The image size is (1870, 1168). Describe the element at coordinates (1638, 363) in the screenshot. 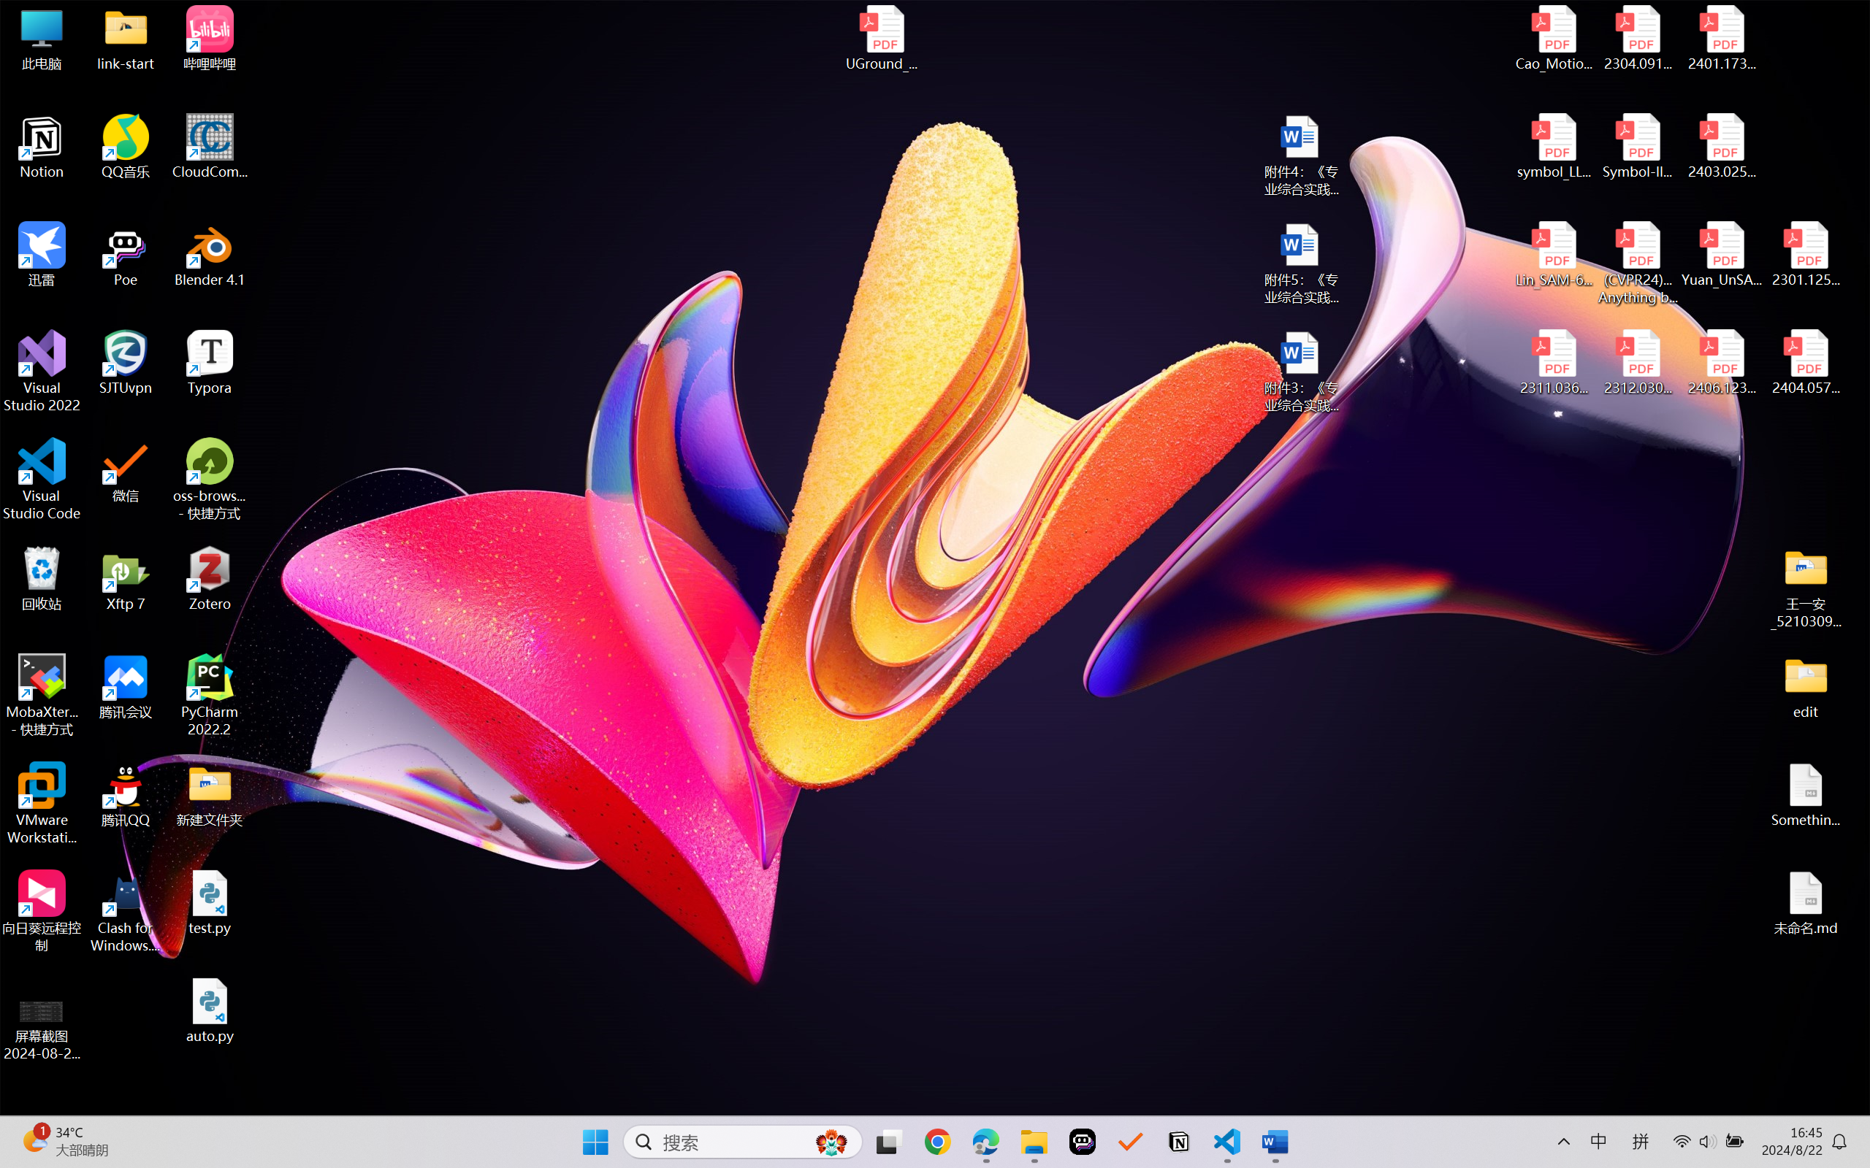

I see `2312.03032v2.pdf` at that location.